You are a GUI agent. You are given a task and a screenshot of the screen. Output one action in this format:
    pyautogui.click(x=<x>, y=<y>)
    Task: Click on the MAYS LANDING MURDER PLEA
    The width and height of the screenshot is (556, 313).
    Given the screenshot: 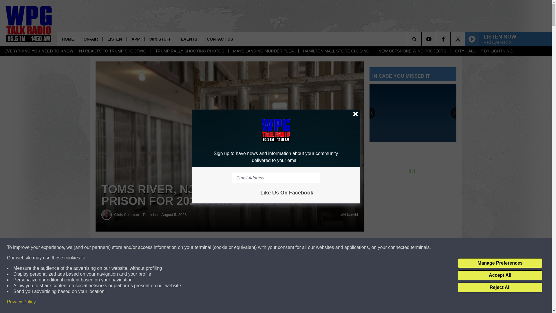 What is the action you would take?
    pyautogui.click(x=263, y=51)
    